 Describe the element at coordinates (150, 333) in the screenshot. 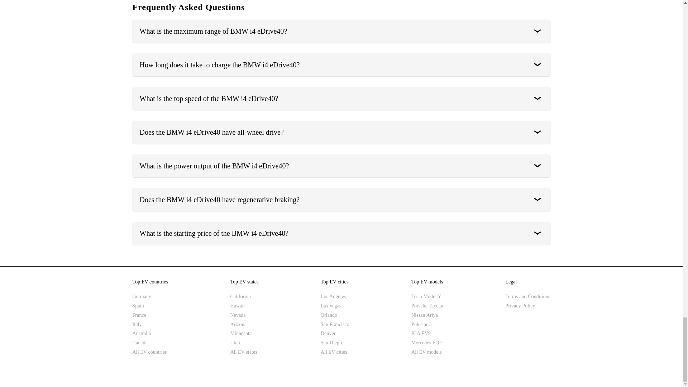

I see `Australia` at that location.